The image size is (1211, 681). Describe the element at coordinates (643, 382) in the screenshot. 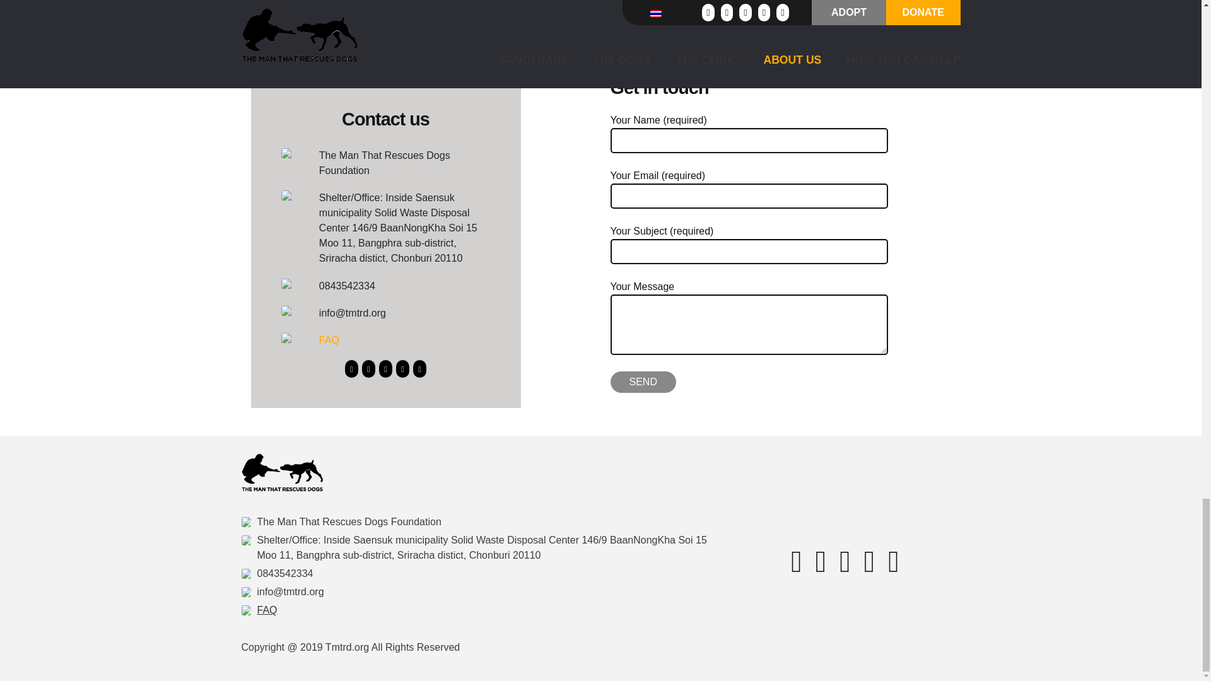

I see `Send` at that location.